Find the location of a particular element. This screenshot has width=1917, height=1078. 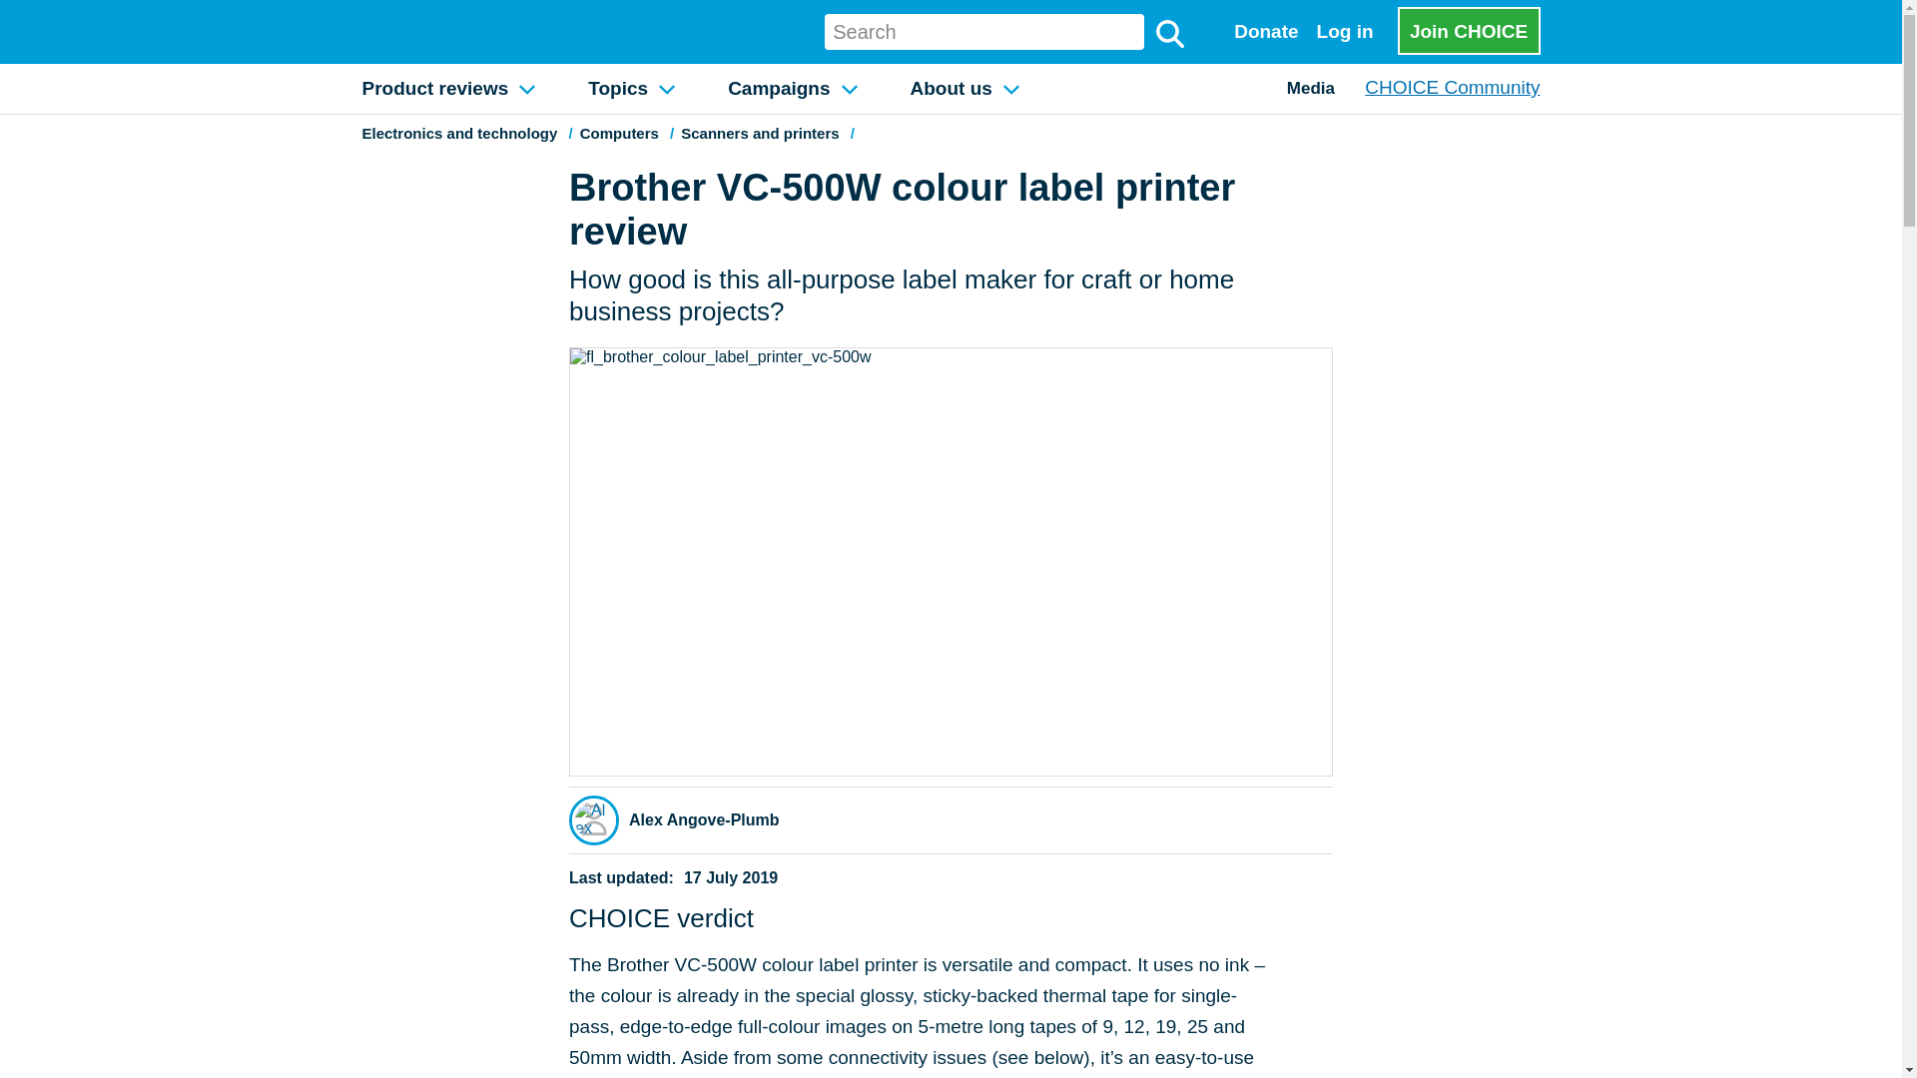

Scanners and printers is located at coordinates (759, 133).